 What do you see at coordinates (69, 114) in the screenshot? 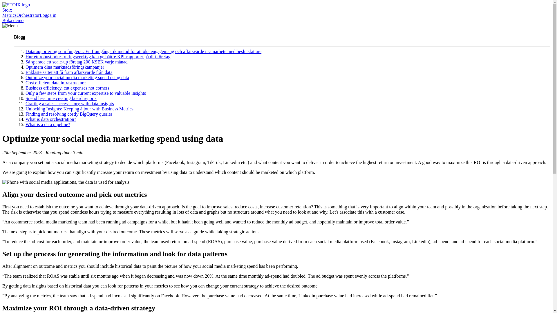
I see `Finding and resolving costly BigQuery queries` at bounding box center [69, 114].